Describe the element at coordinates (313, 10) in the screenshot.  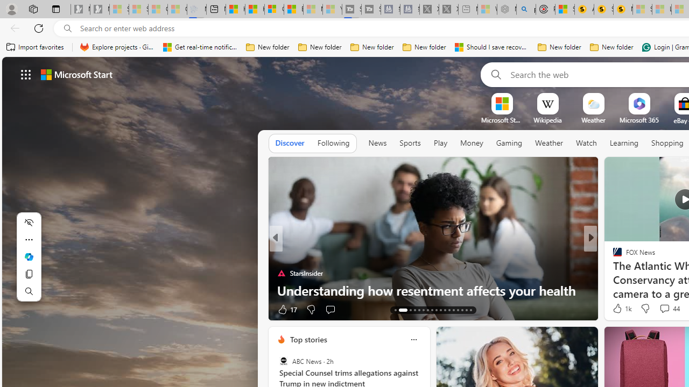
I see `Microsoft Start - Sleeping` at that location.